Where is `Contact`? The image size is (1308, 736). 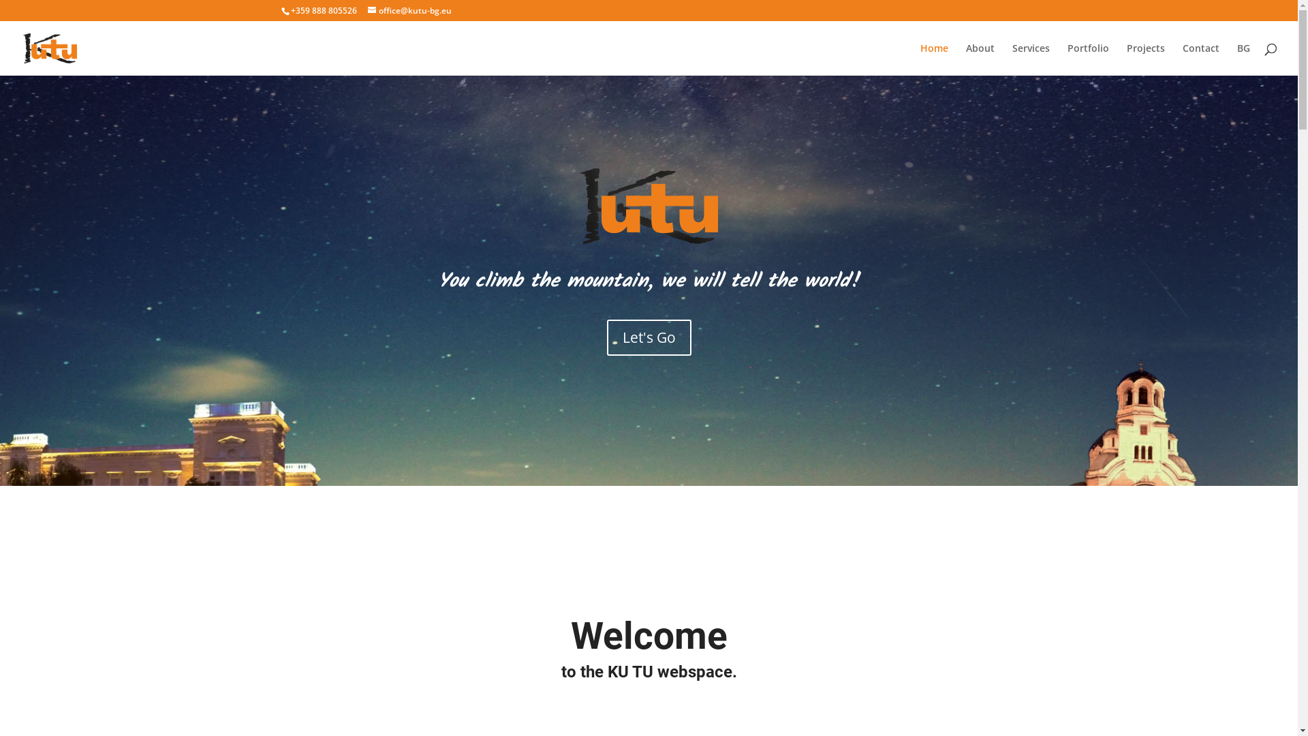 Contact is located at coordinates (1201, 60).